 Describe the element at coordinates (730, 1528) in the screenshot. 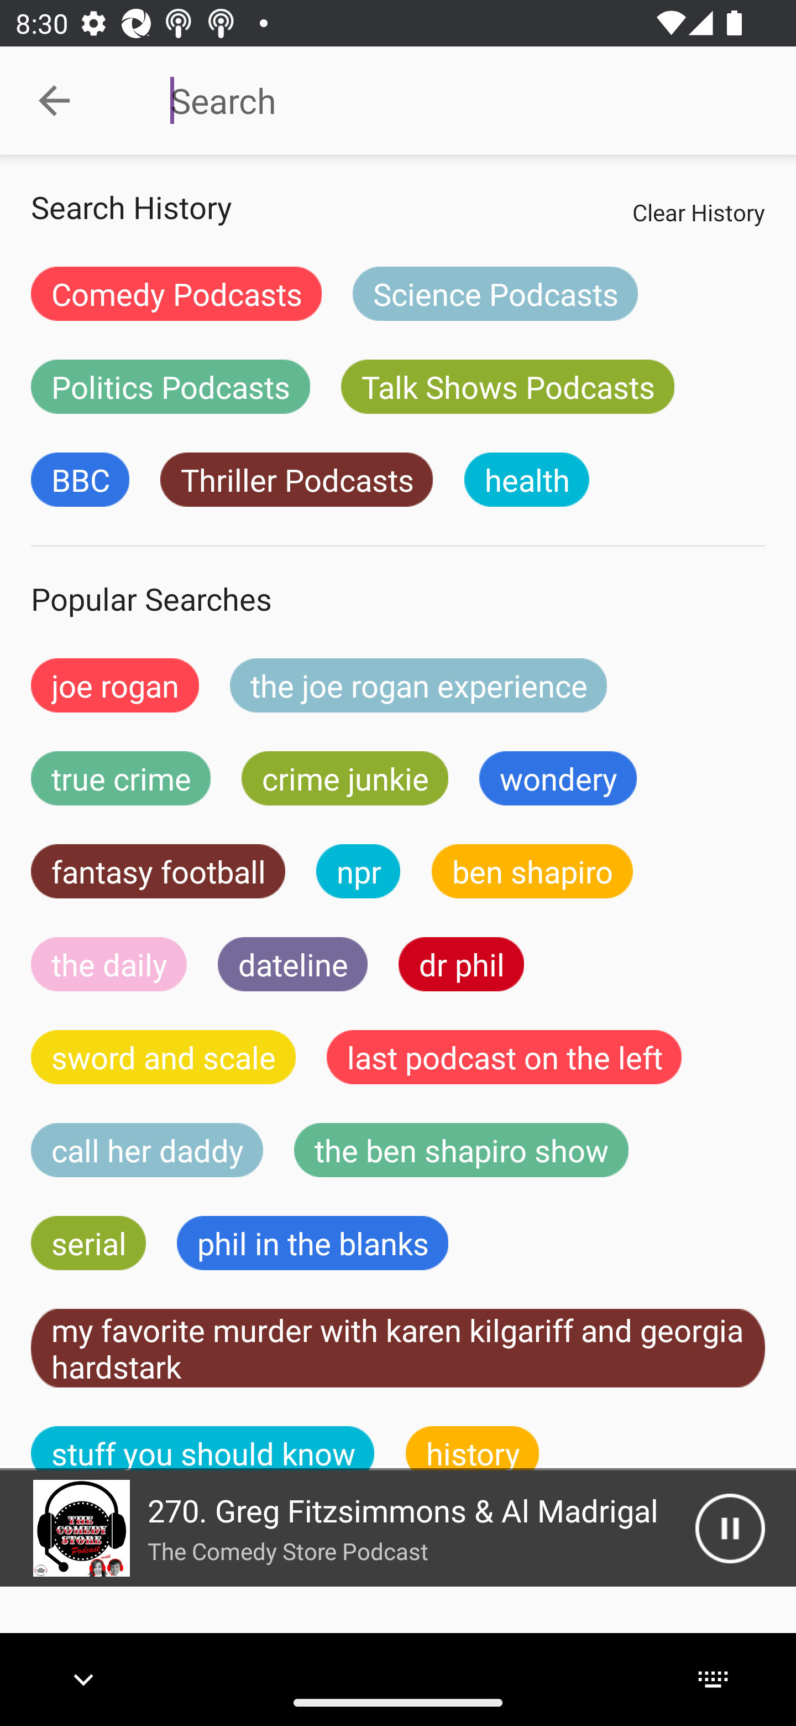

I see `Pause` at that location.